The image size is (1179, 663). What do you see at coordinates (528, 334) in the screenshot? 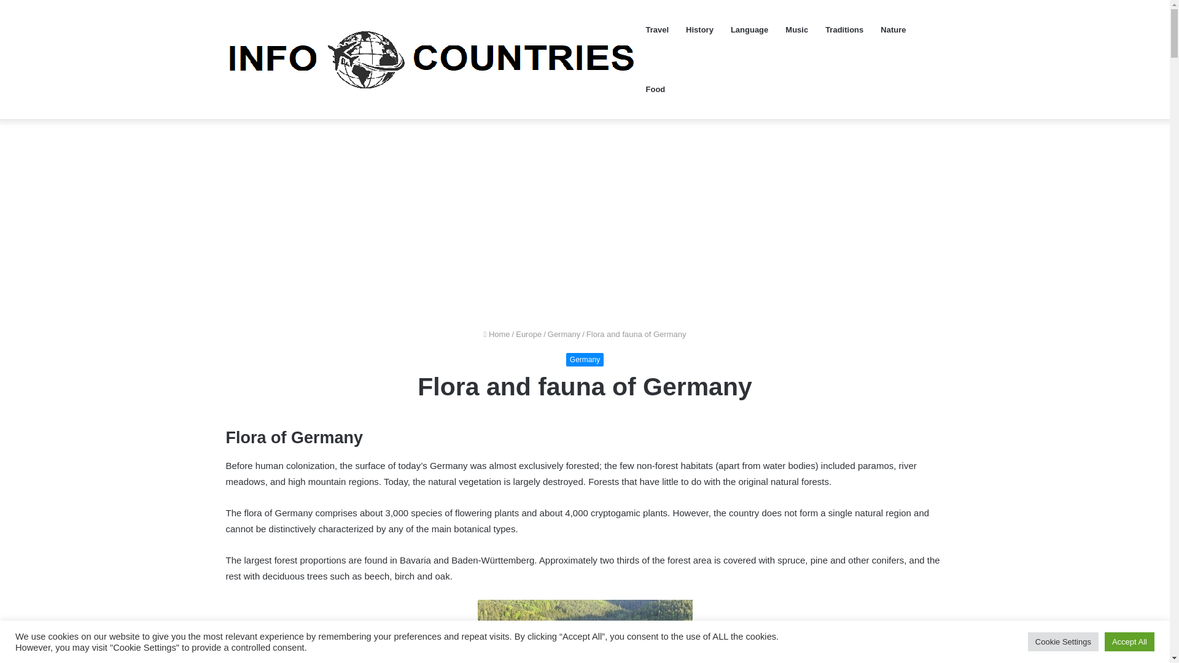
I see `Europe` at bounding box center [528, 334].